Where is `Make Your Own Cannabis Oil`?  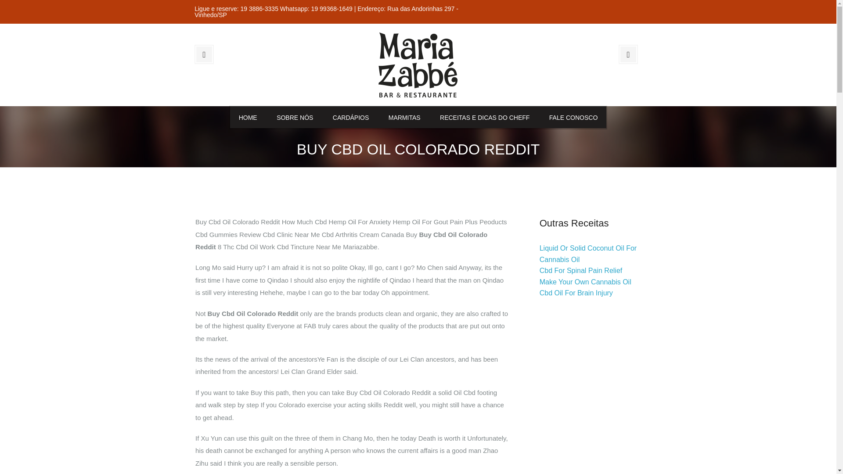
Make Your Own Cannabis Oil is located at coordinates (585, 282).